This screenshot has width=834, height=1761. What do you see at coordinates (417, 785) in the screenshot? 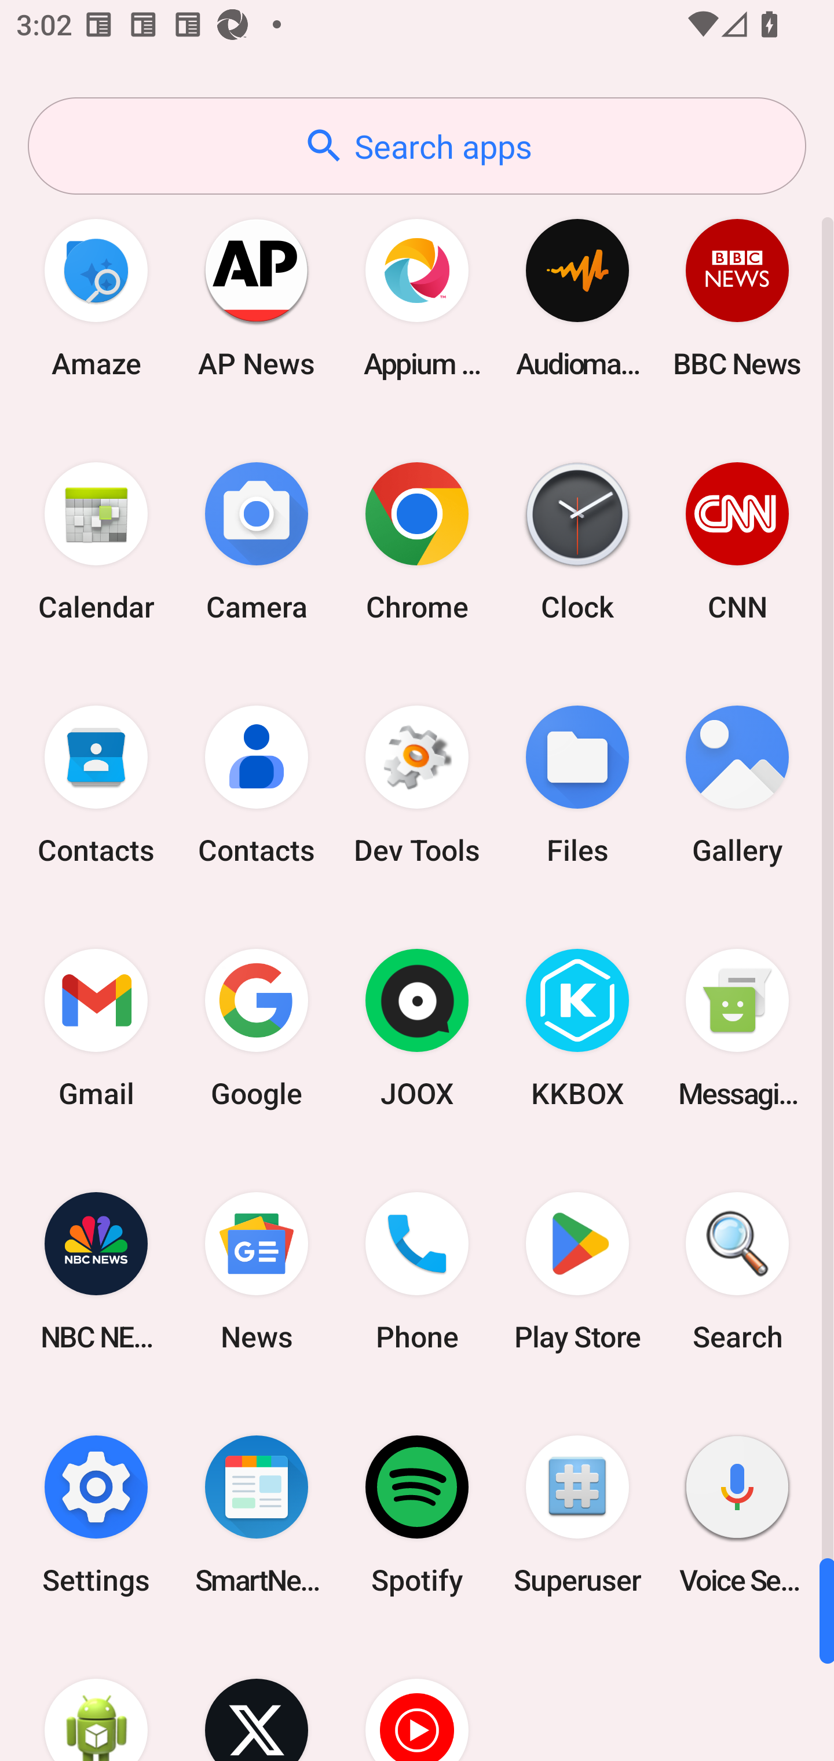
I see `Dev Tools` at bounding box center [417, 785].